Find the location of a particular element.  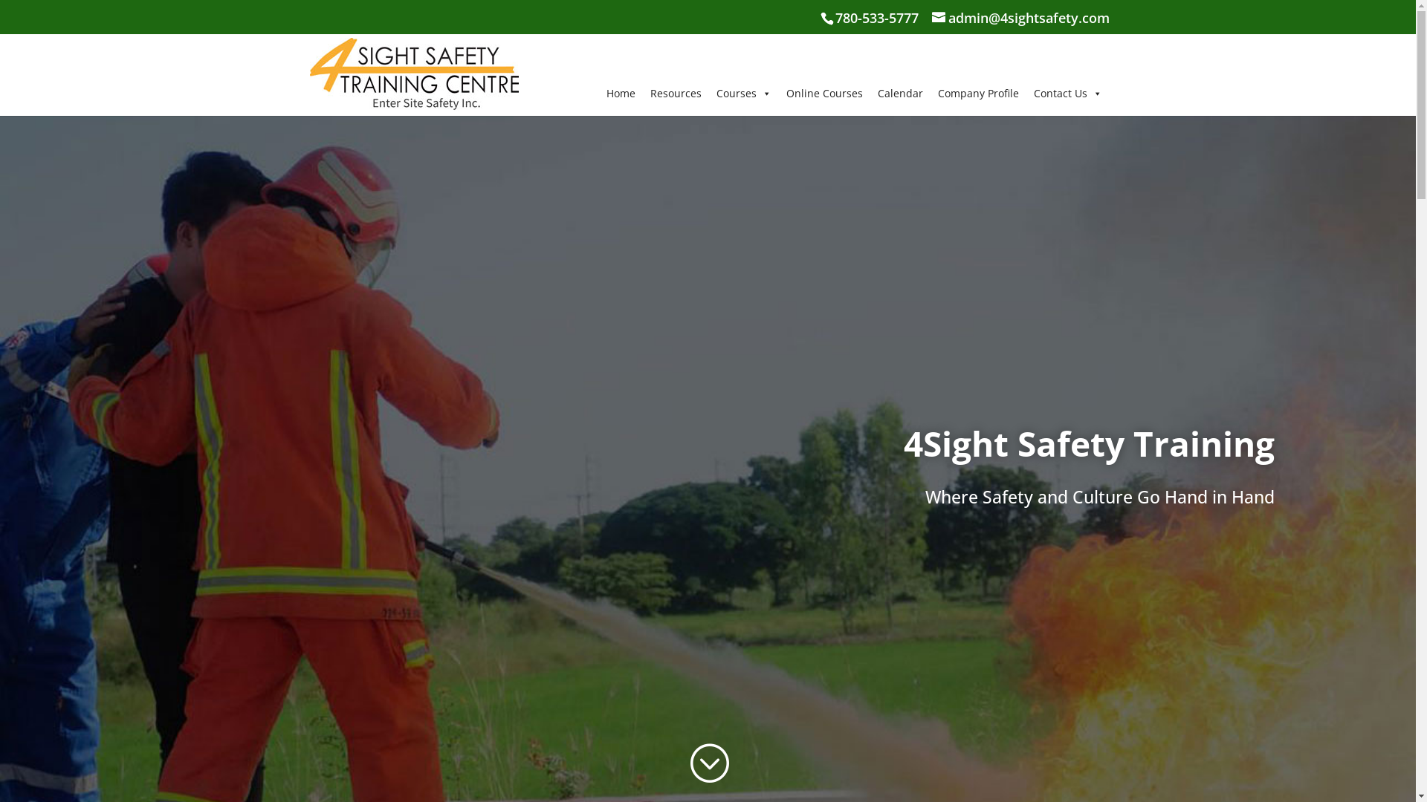

Company Profile is located at coordinates (978, 94).